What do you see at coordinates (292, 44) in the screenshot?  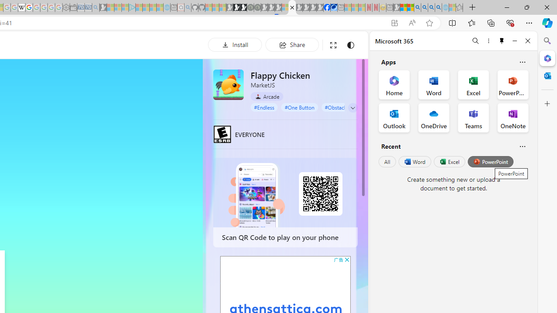 I see `Share` at bounding box center [292, 44].